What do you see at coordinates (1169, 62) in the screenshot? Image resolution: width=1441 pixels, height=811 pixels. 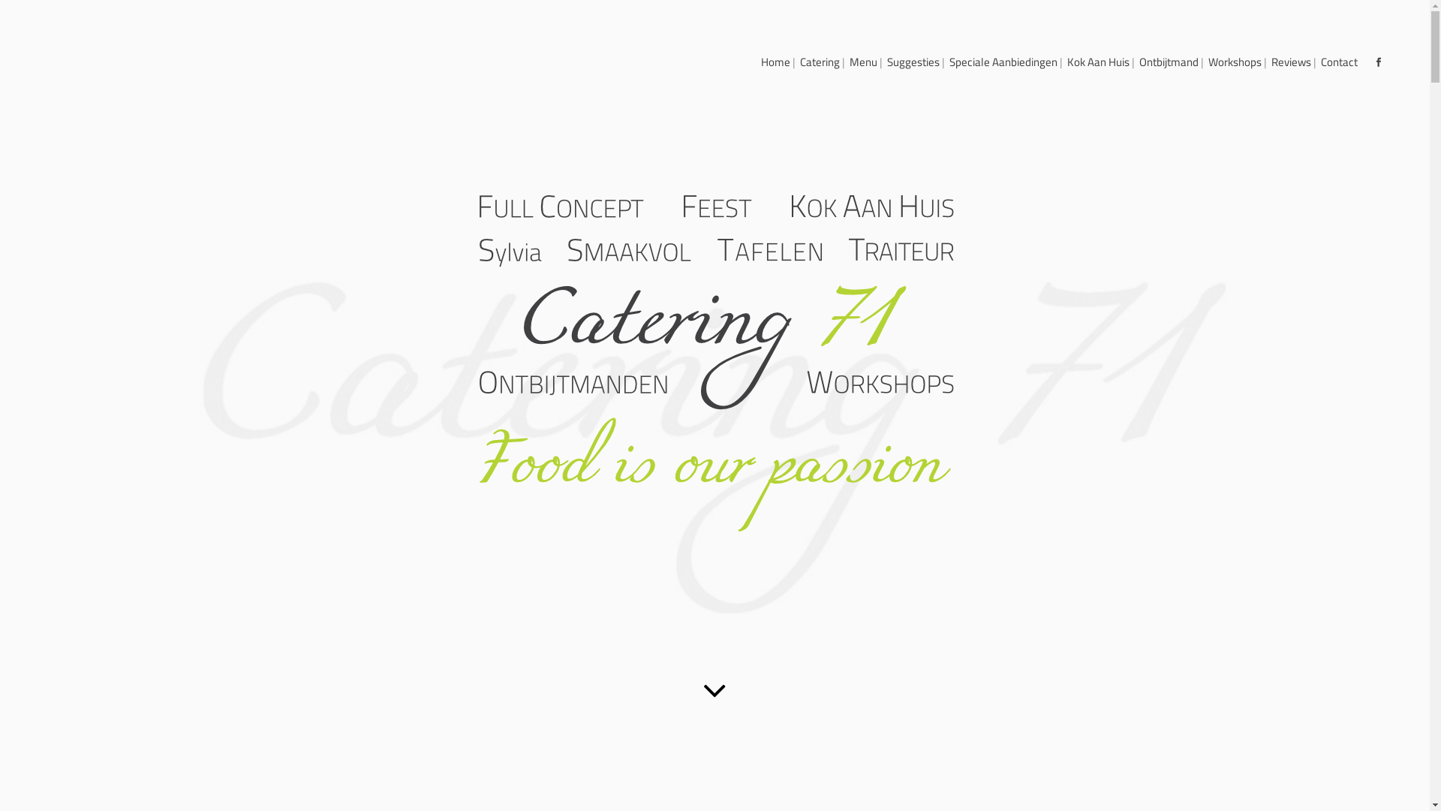 I see `Ontbijtmand` at bounding box center [1169, 62].